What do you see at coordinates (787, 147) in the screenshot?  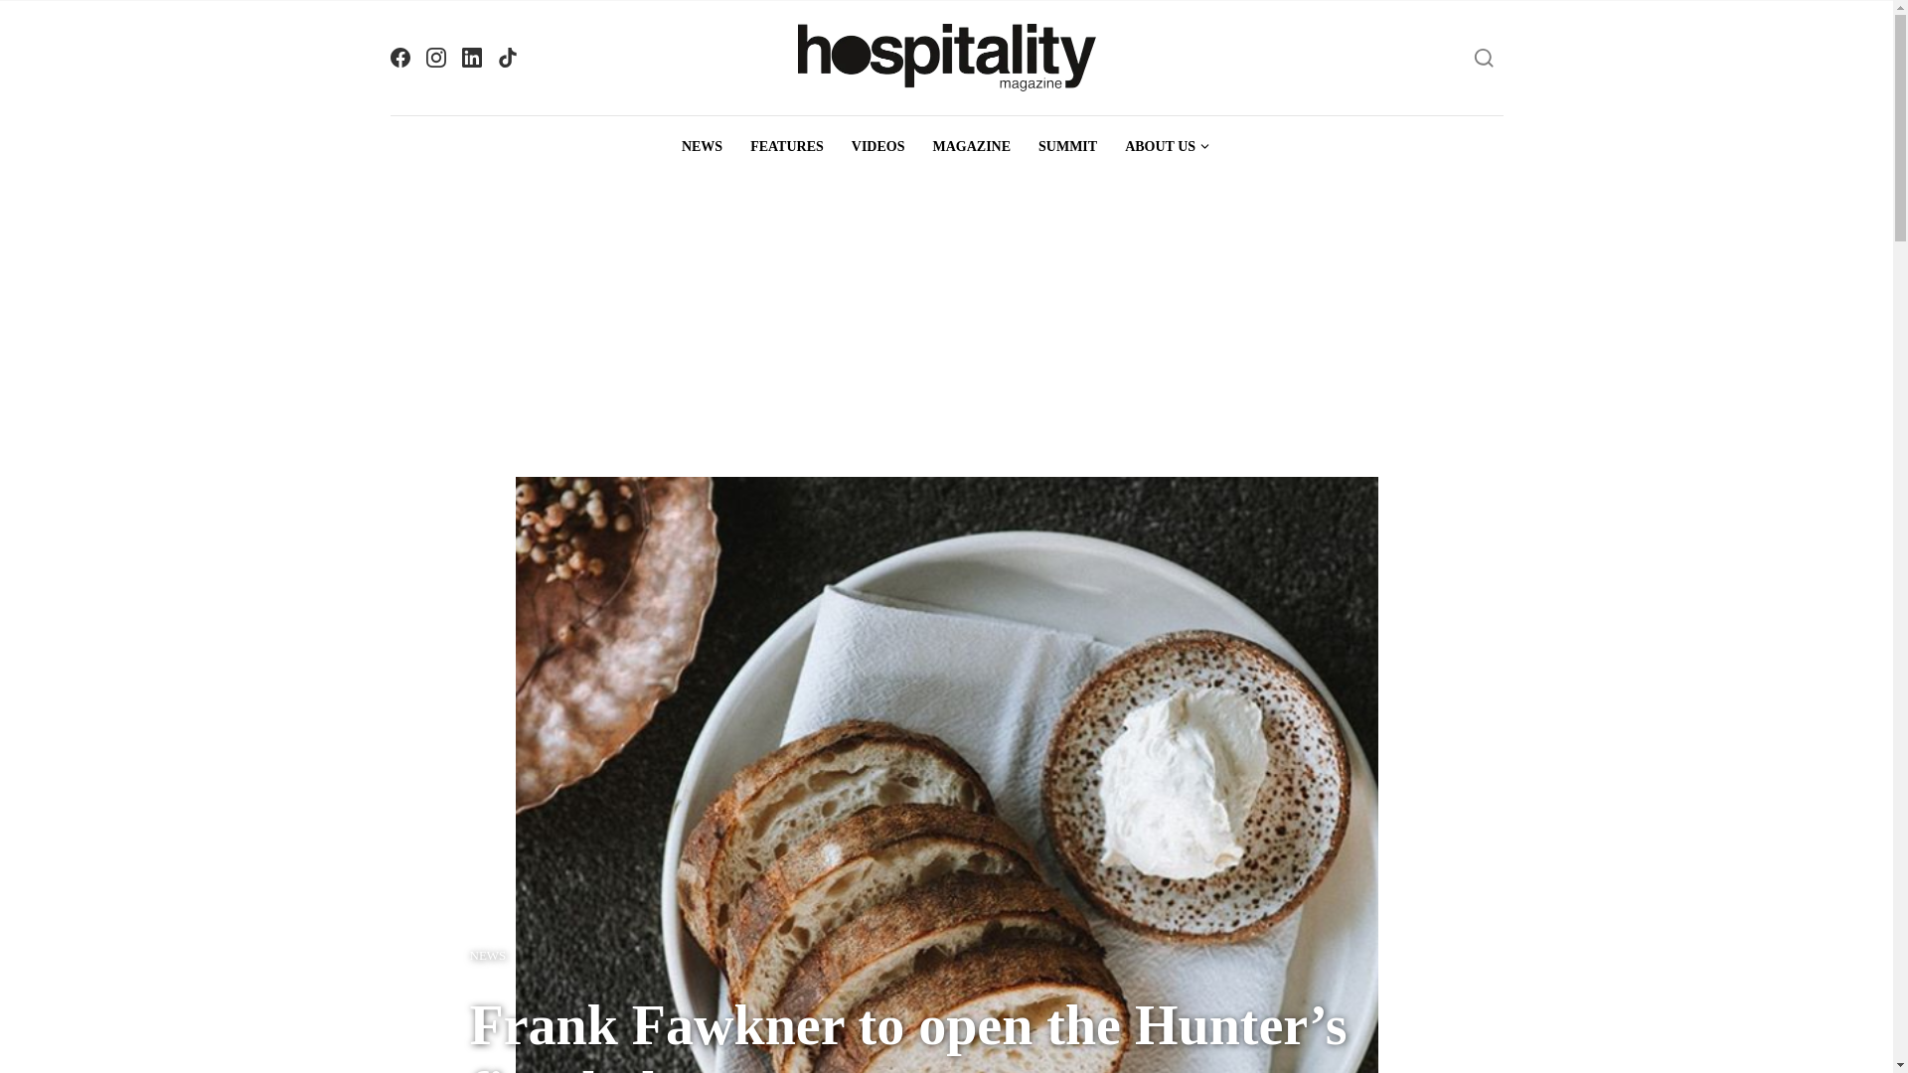 I see `FEATURES` at bounding box center [787, 147].